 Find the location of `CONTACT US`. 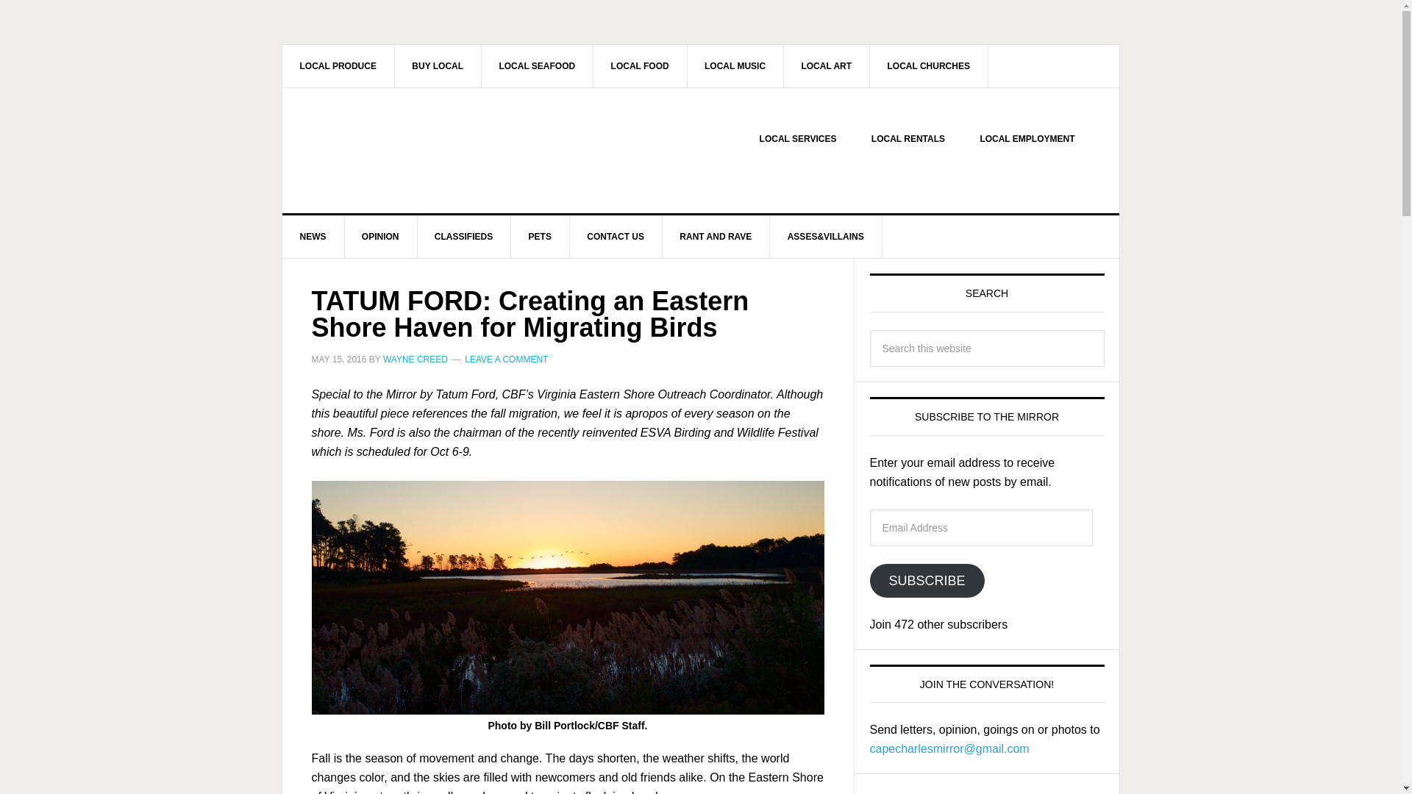

CONTACT US is located at coordinates (615, 237).